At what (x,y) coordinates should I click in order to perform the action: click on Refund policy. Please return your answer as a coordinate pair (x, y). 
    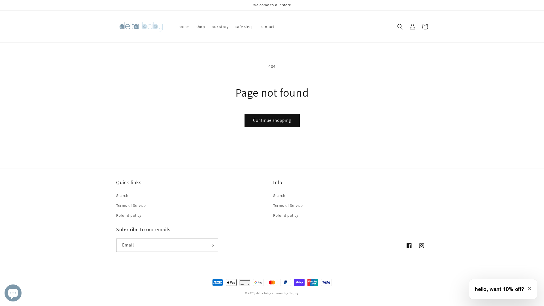
    Looking at the image, I should click on (286, 215).